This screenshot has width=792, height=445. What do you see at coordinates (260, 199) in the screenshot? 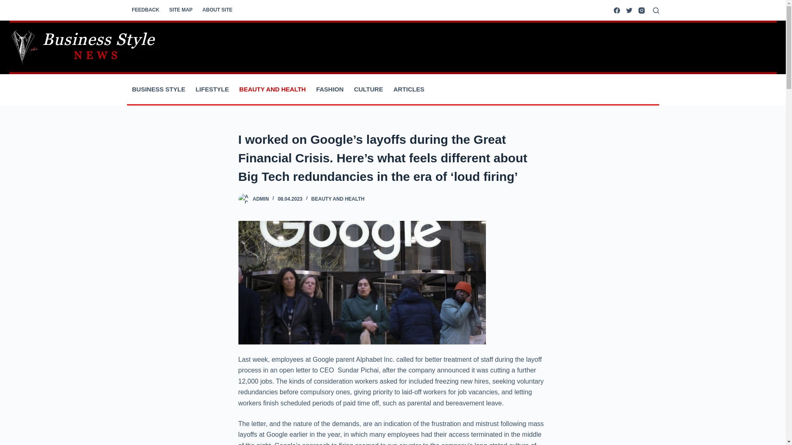
I see `Posts by admin` at bounding box center [260, 199].